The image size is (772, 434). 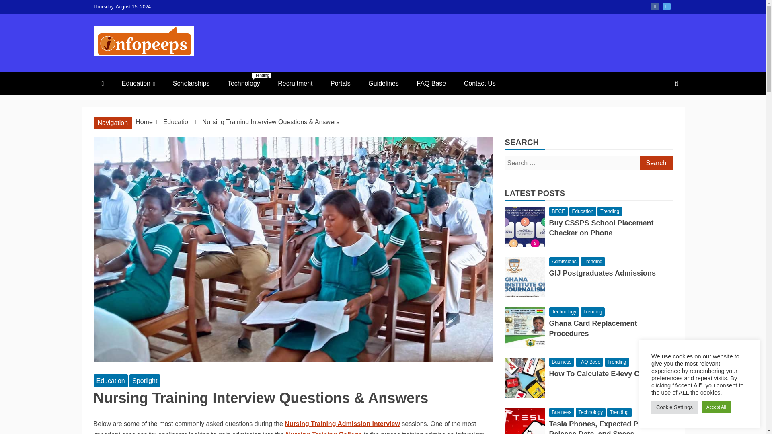 What do you see at coordinates (324, 432) in the screenshot?
I see `Search` at bounding box center [324, 432].